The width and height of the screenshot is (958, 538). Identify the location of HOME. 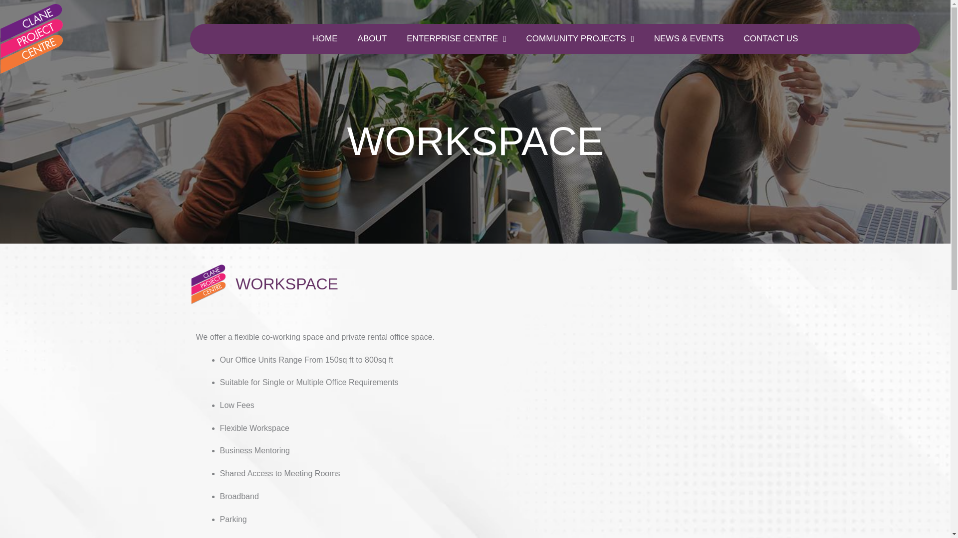
(325, 39).